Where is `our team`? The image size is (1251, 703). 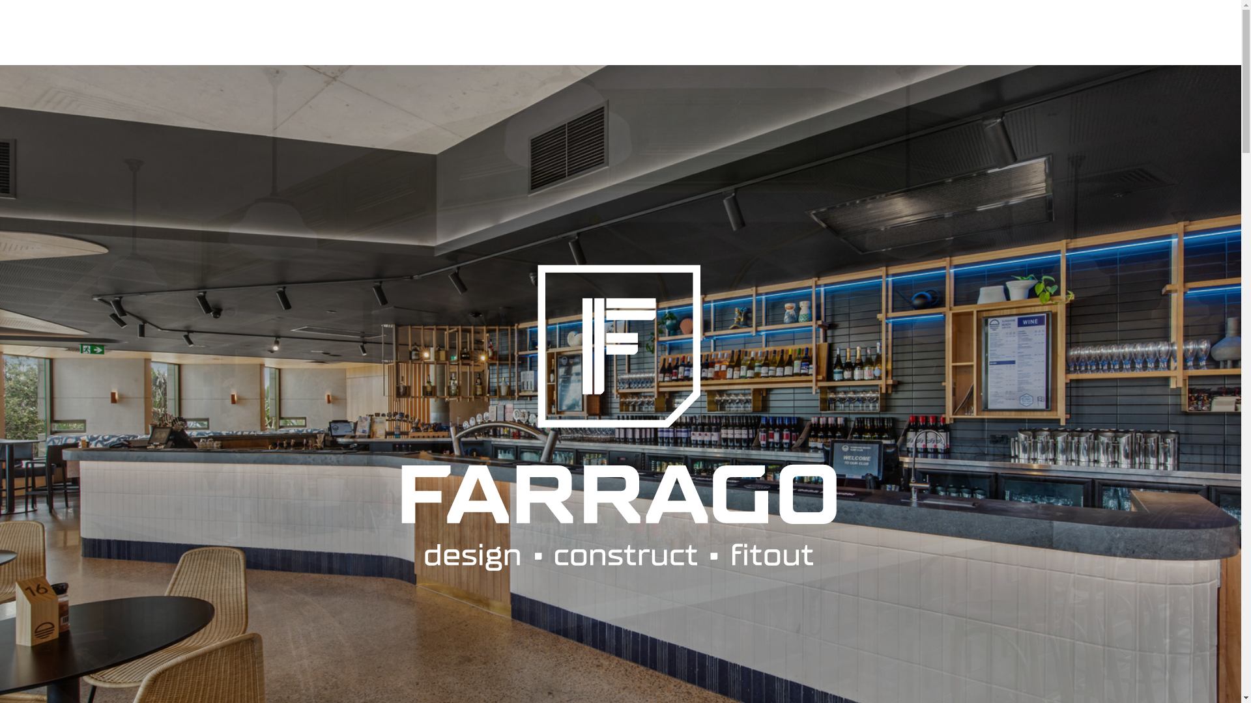 our team is located at coordinates (798, 33).